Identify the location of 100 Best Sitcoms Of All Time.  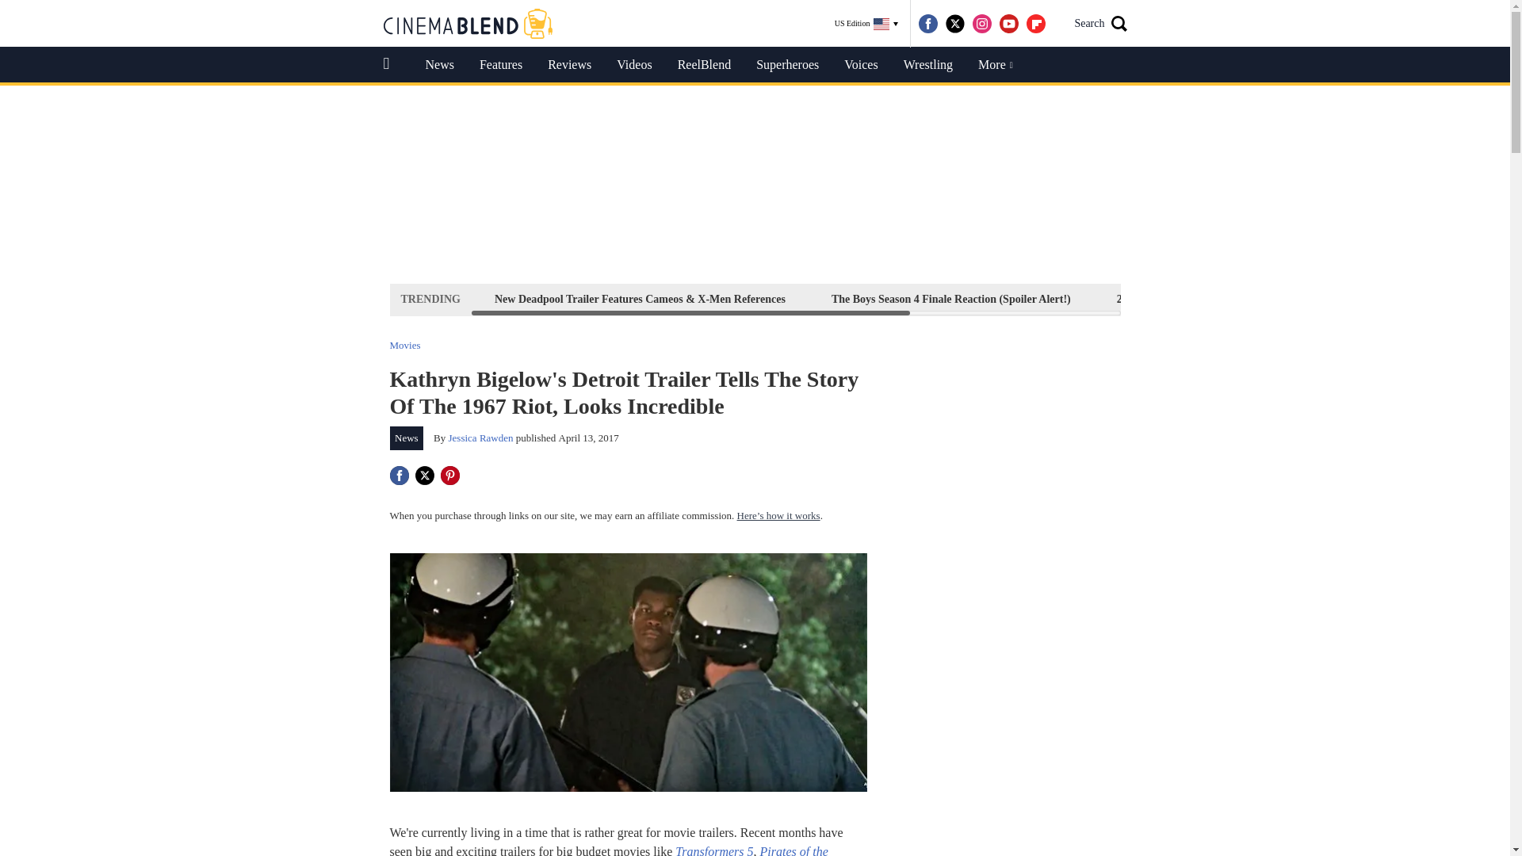
(1342, 299).